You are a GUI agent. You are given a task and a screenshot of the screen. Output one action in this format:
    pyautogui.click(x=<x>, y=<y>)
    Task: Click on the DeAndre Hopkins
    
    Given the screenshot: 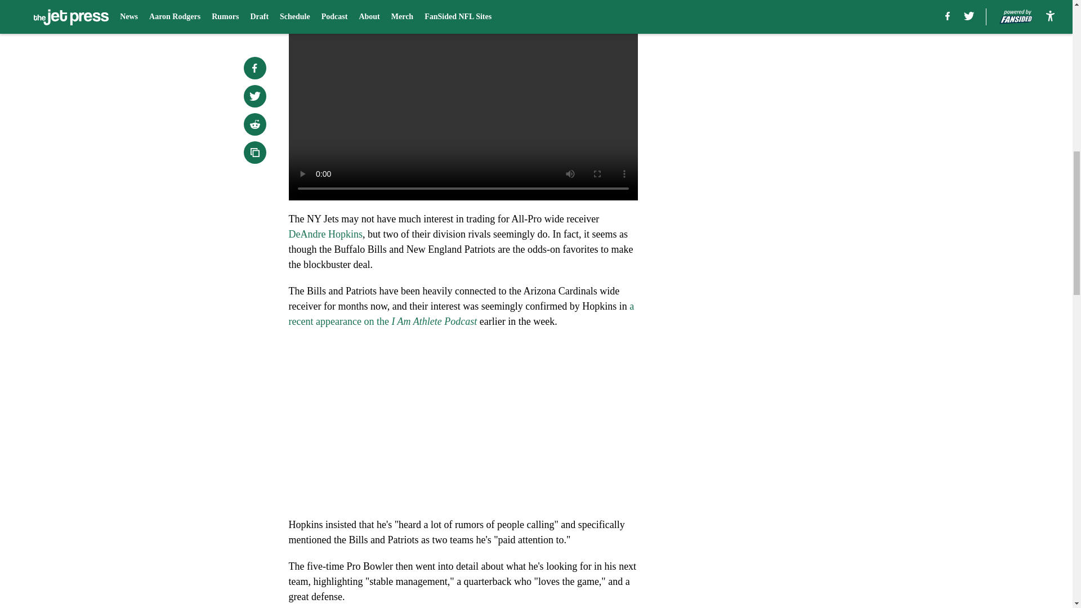 What is the action you would take?
    pyautogui.click(x=325, y=234)
    